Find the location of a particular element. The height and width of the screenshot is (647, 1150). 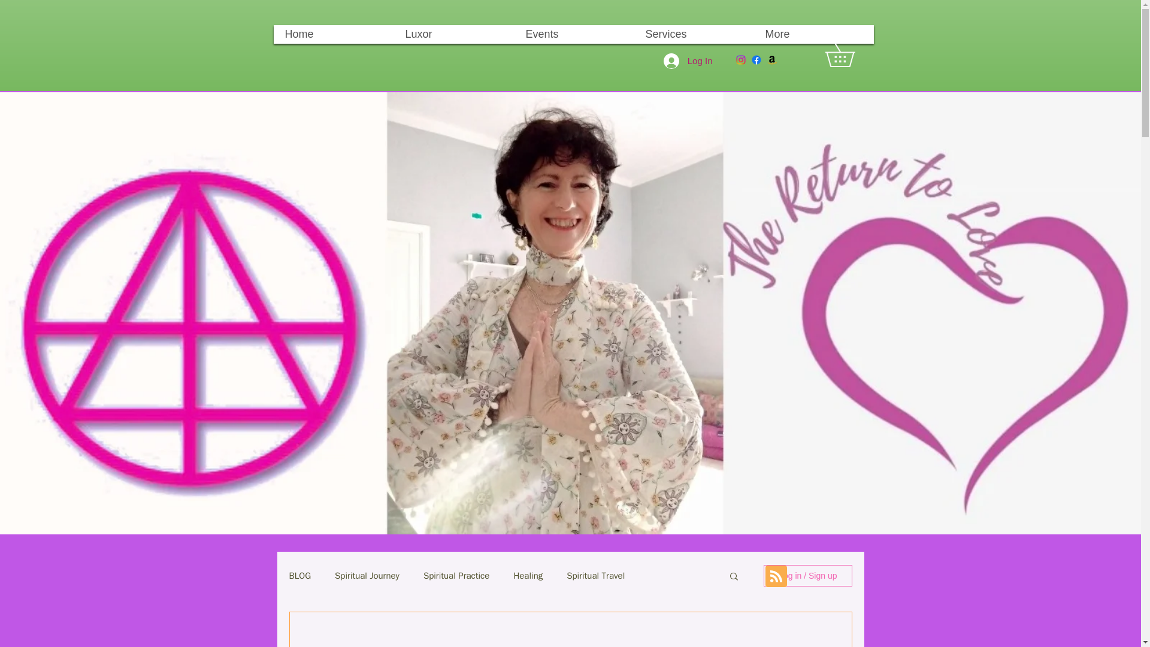

Spiritual Journey is located at coordinates (367, 575).